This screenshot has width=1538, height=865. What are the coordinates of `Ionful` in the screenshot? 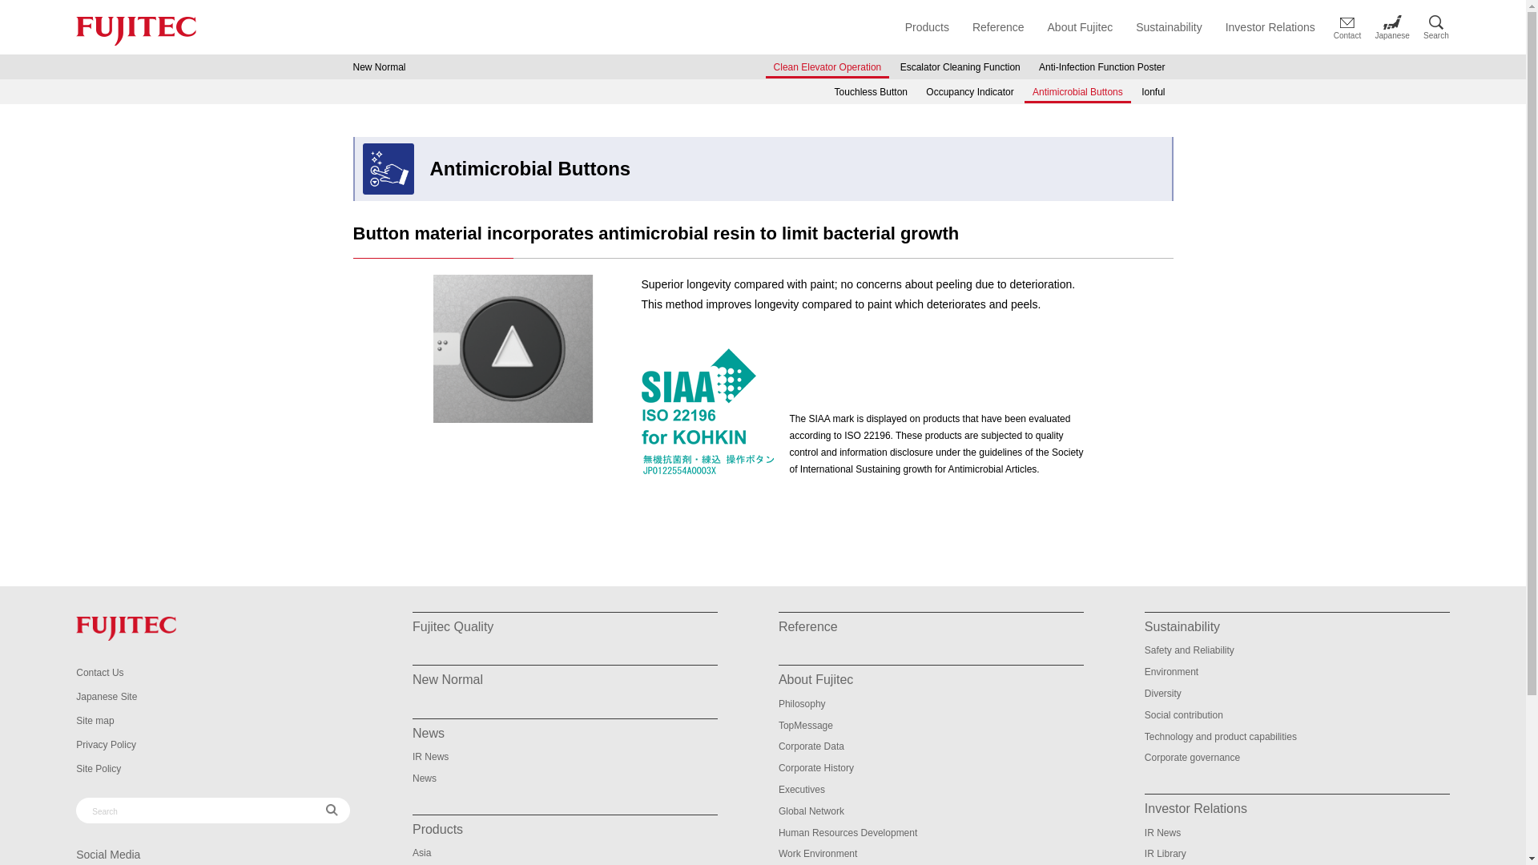 It's located at (1152, 90).